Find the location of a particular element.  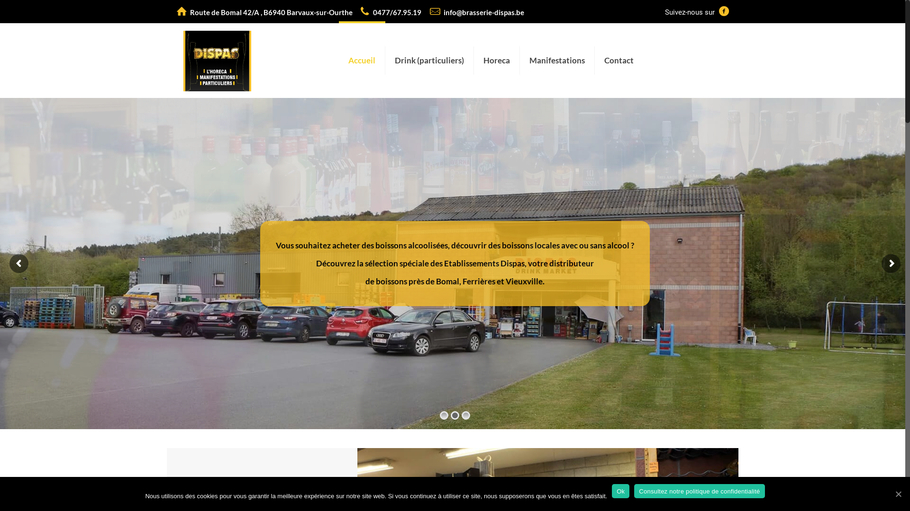

info@brasserie-dispas.be is located at coordinates (484, 12).